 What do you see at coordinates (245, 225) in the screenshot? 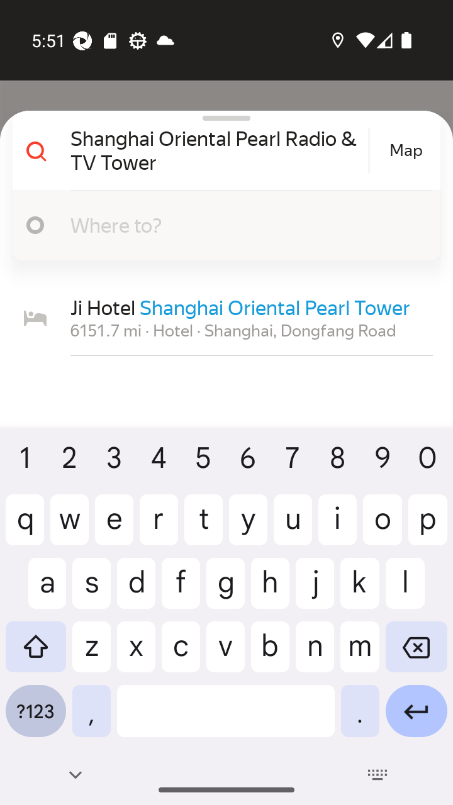
I see `Where to?` at bounding box center [245, 225].